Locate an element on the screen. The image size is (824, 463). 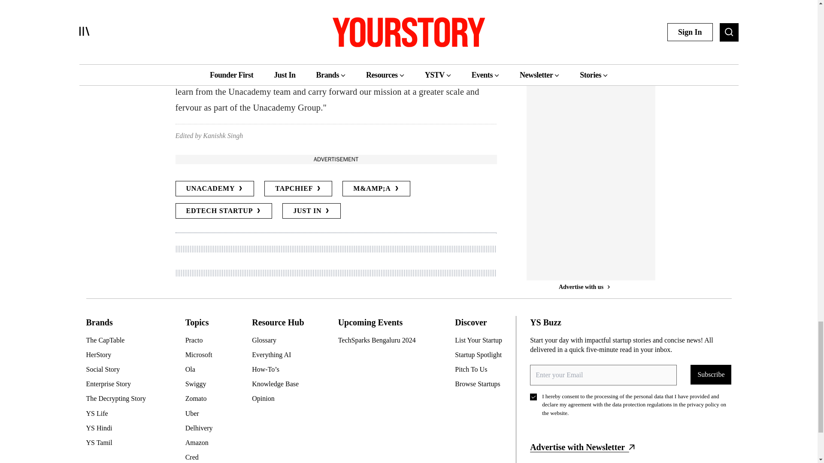
TAPCHIEF is located at coordinates (298, 189).